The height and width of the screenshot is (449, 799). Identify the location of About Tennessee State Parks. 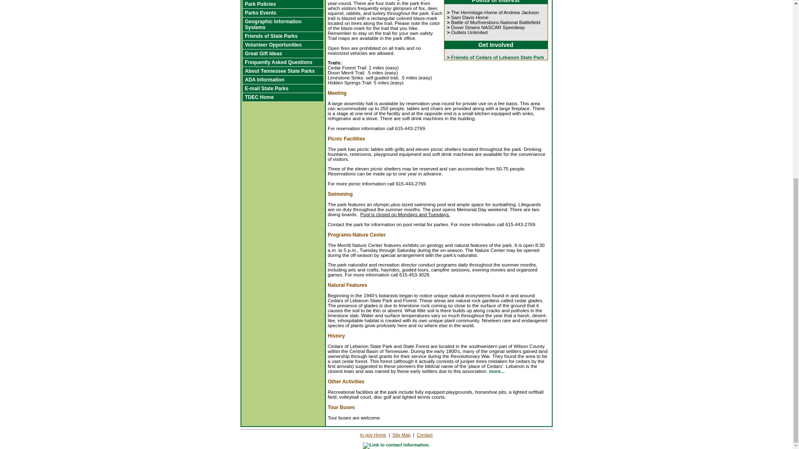
(282, 71).